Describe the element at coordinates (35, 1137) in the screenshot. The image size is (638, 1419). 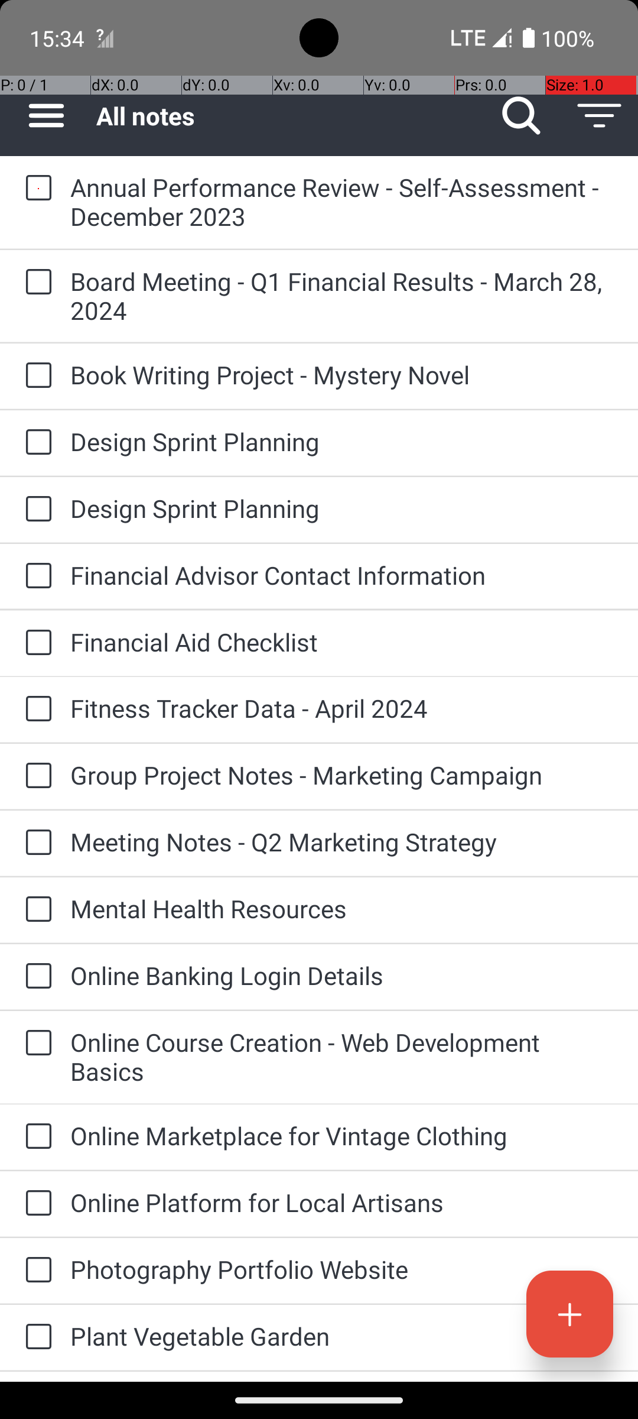
I see `to-do: Online Marketplace for Vintage Clothing` at that location.